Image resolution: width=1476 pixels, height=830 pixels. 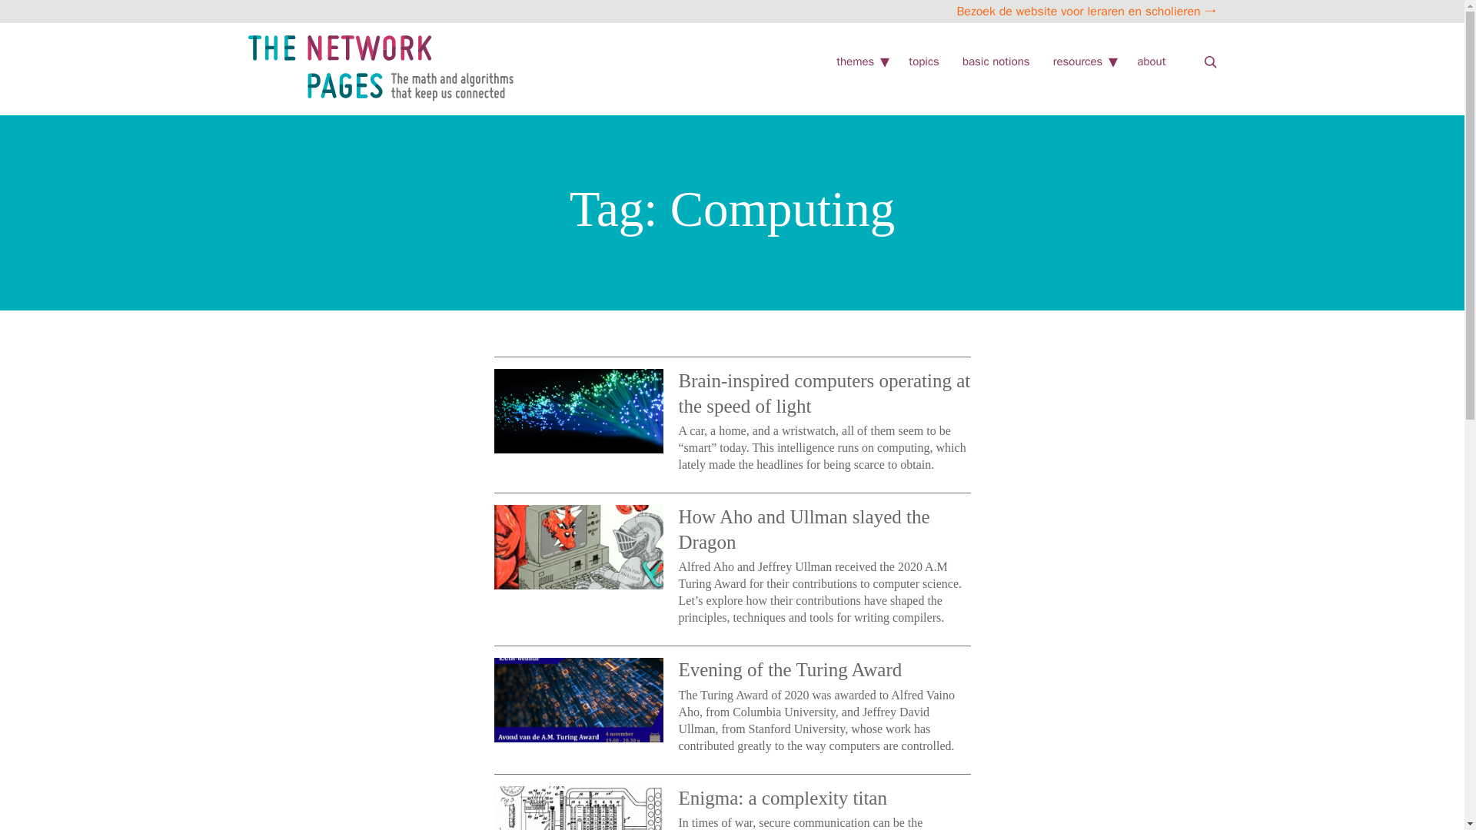 I want to click on Enigma: a complexity titan, so click(x=782, y=796).